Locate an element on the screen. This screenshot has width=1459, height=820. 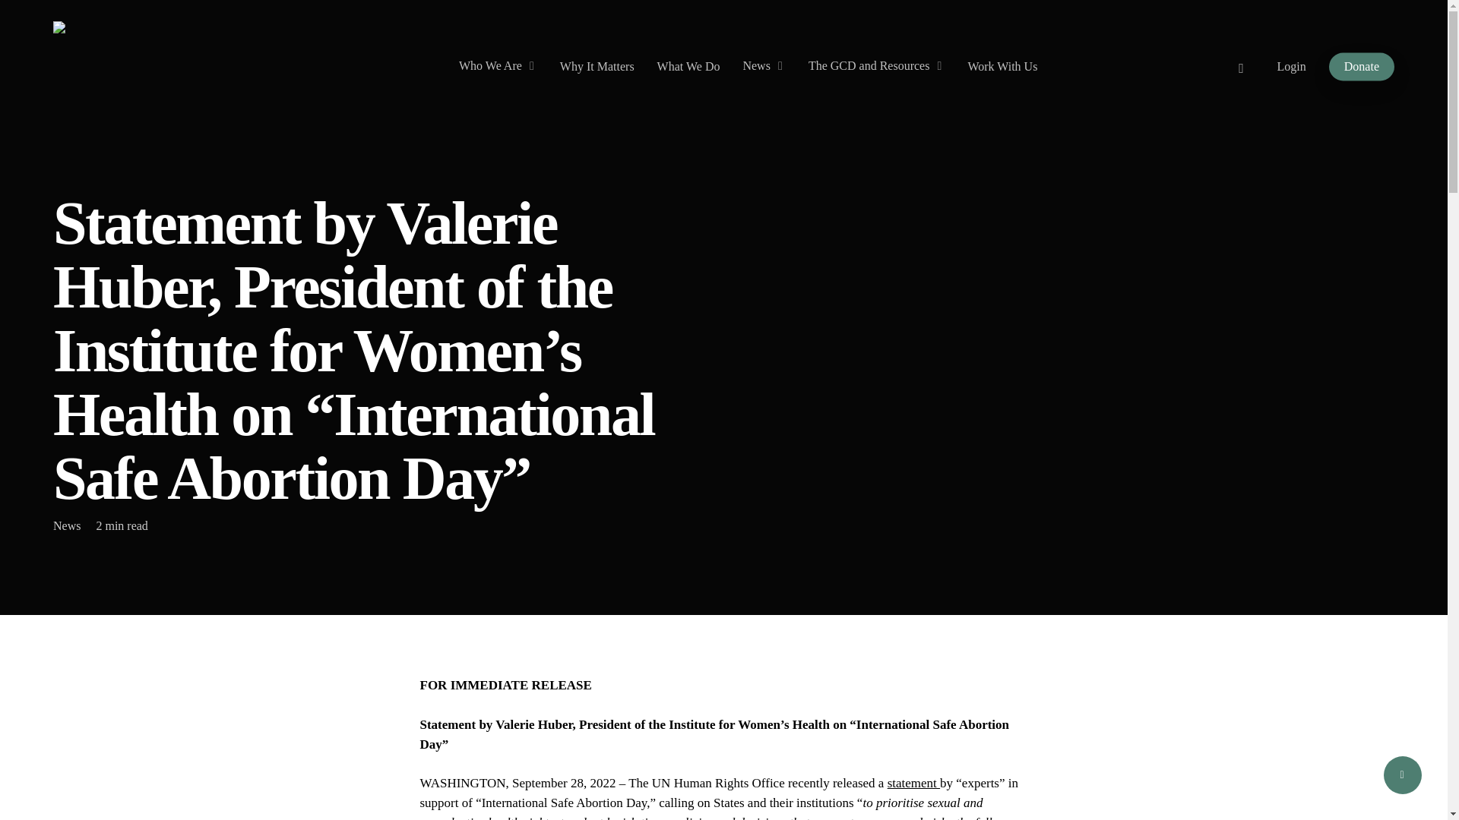
News is located at coordinates (763, 66).